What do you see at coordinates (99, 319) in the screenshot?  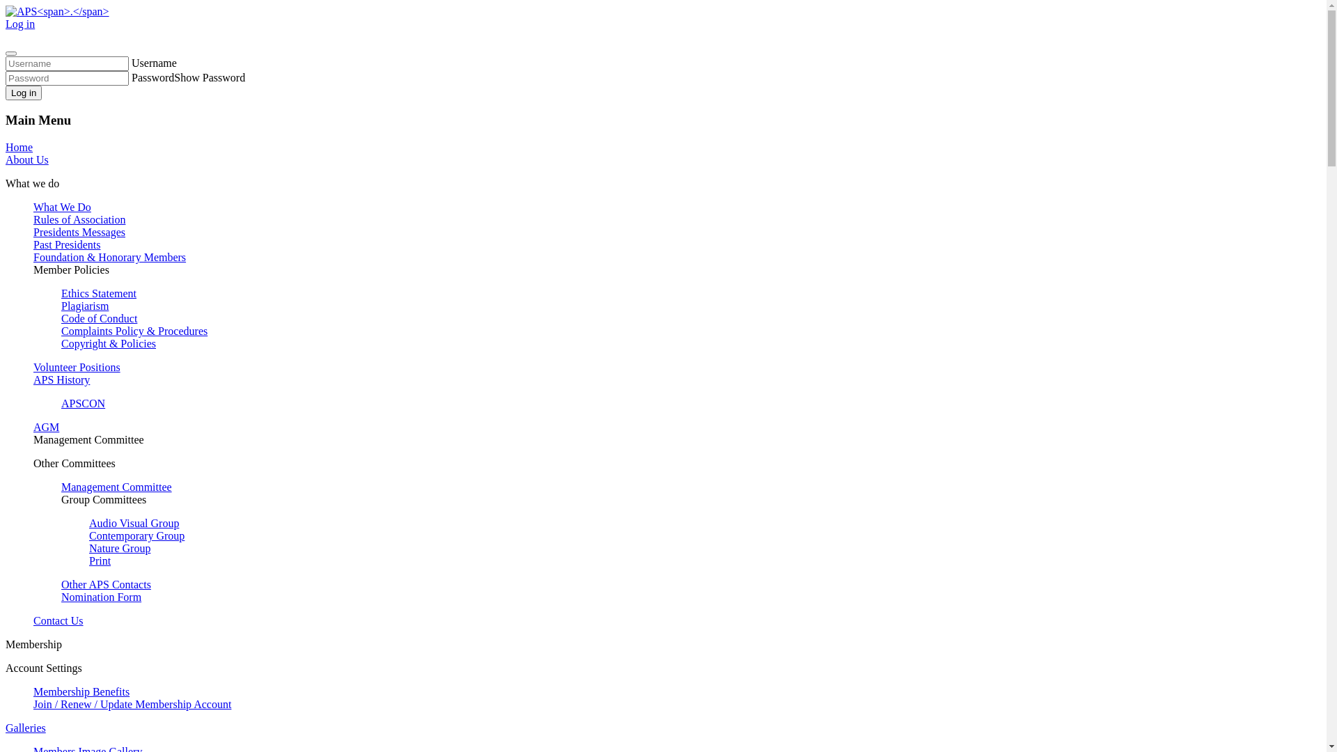 I see `Code of Conduct` at bounding box center [99, 319].